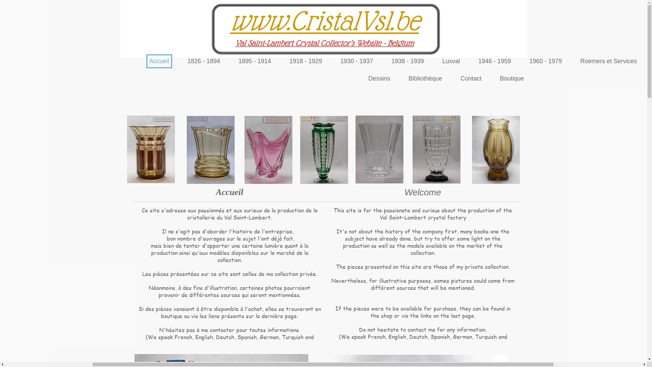 The height and width of the screenshot is (367, 652). I want to click on 1895 - 1914, so click(378, 61).